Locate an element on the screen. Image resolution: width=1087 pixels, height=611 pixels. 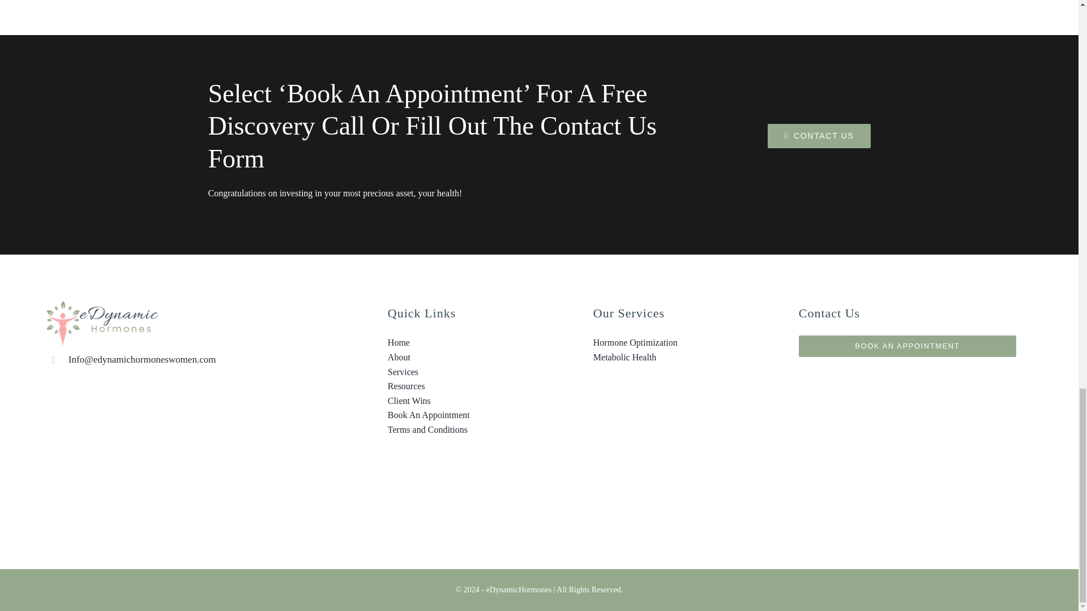
Home is located at coordinates (470, 342).